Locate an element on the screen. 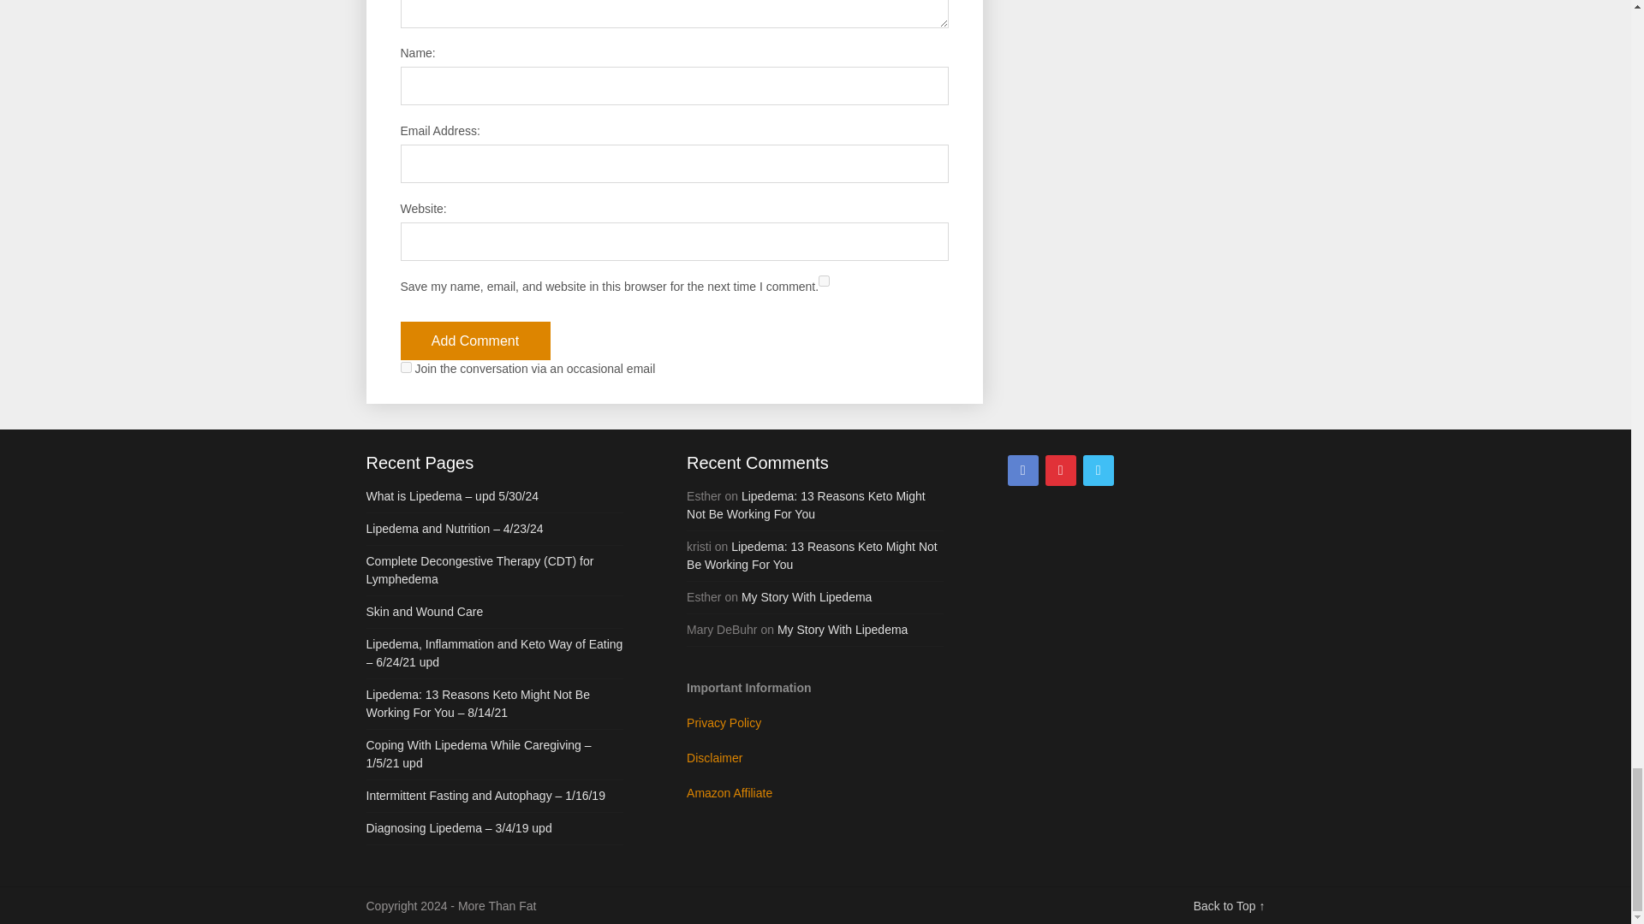 The height and width of the screenshot is (924, 1644). 1 is located at coordinates (406, 368).